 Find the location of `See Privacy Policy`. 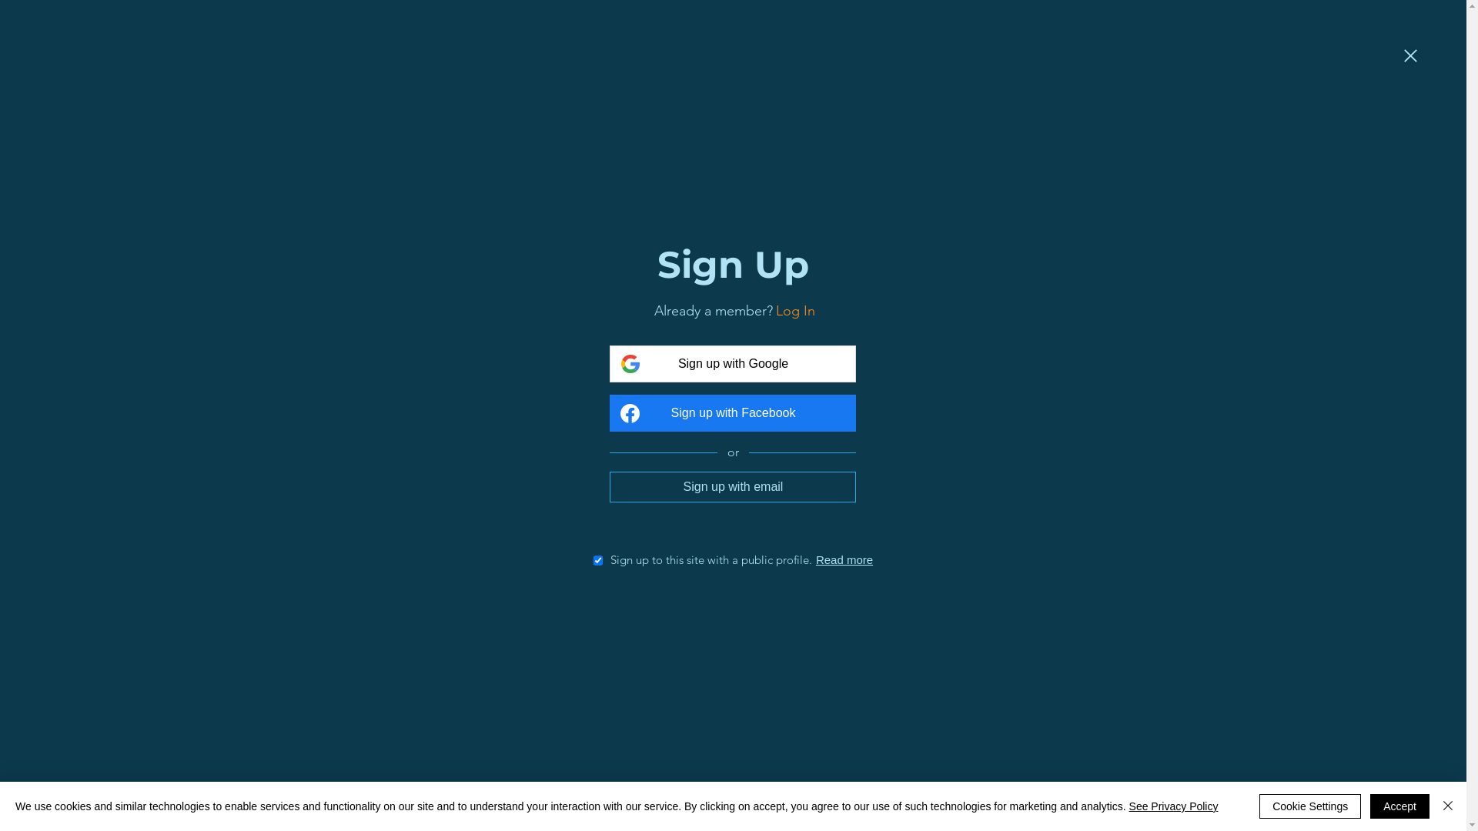

See Privacy Policy is located at coordinates (1174, 806).